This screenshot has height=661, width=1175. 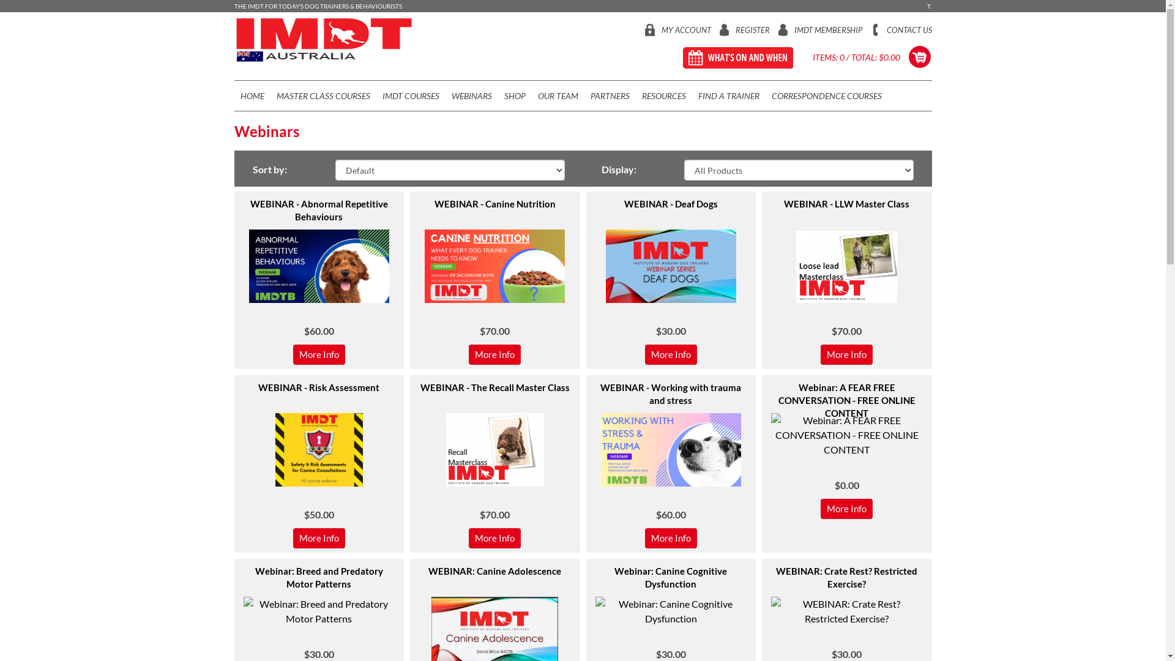 I want to click on CONTACT US, so click(x=901, y=30).